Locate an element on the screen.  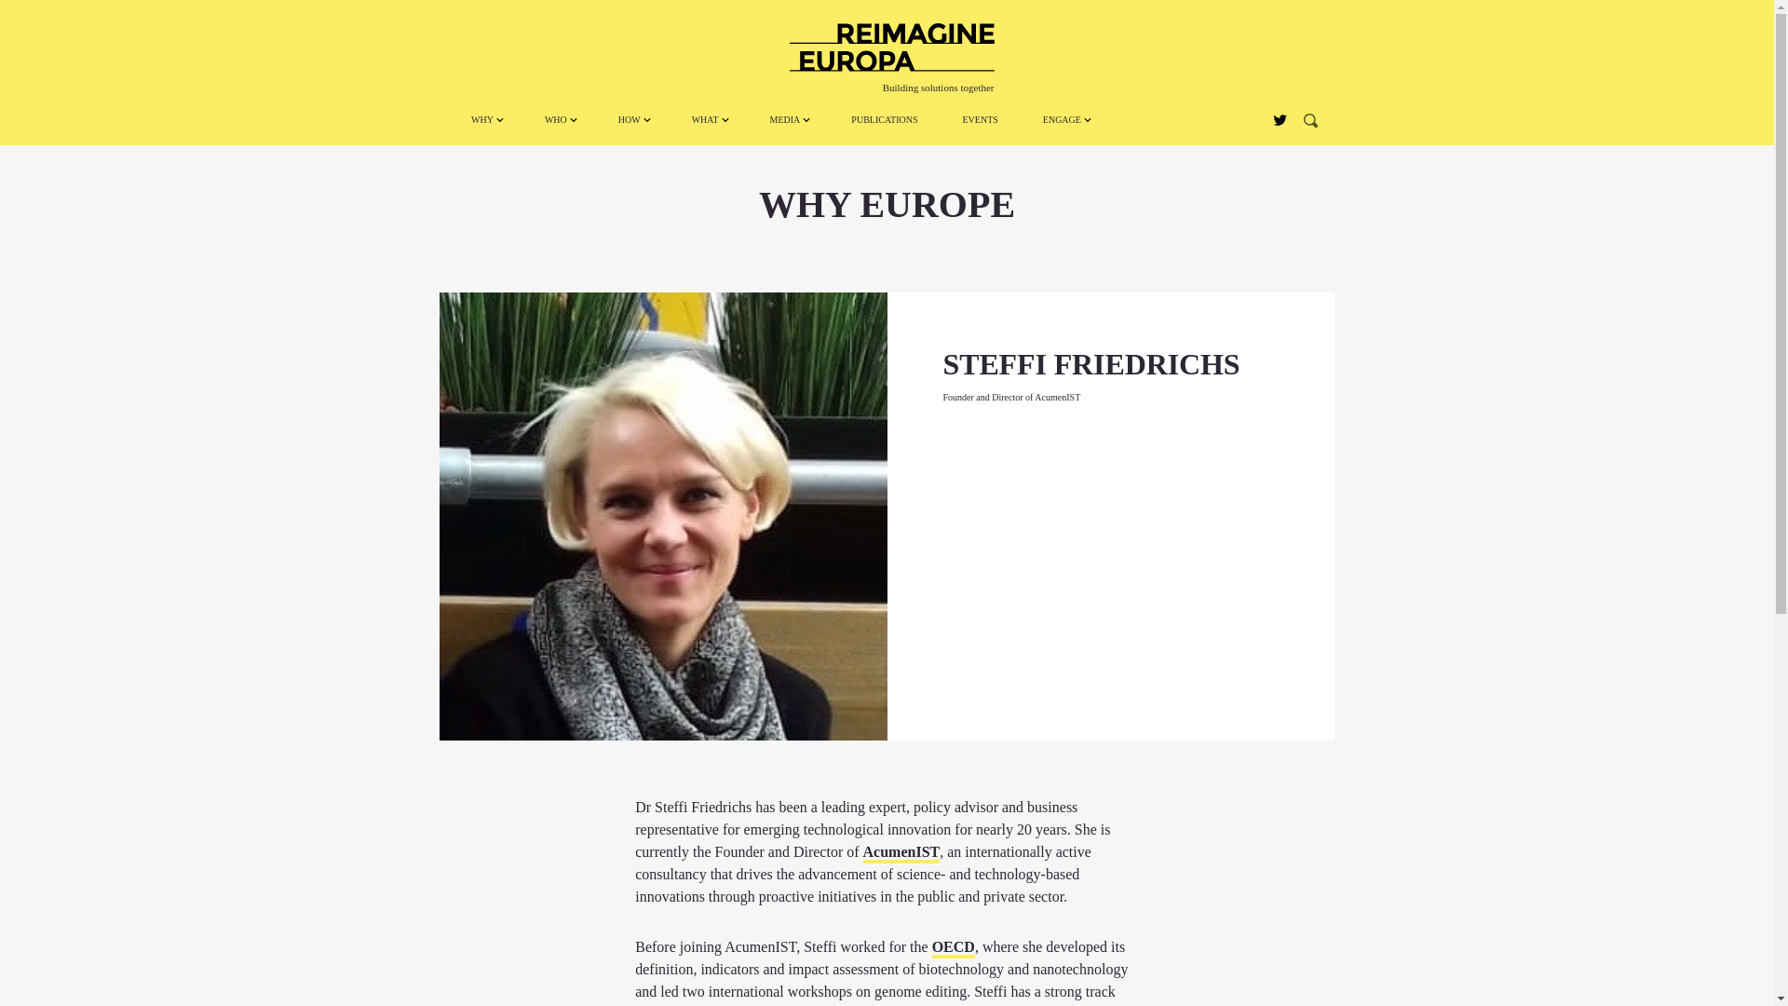
MEDIA is located at coordinates (788, 119).